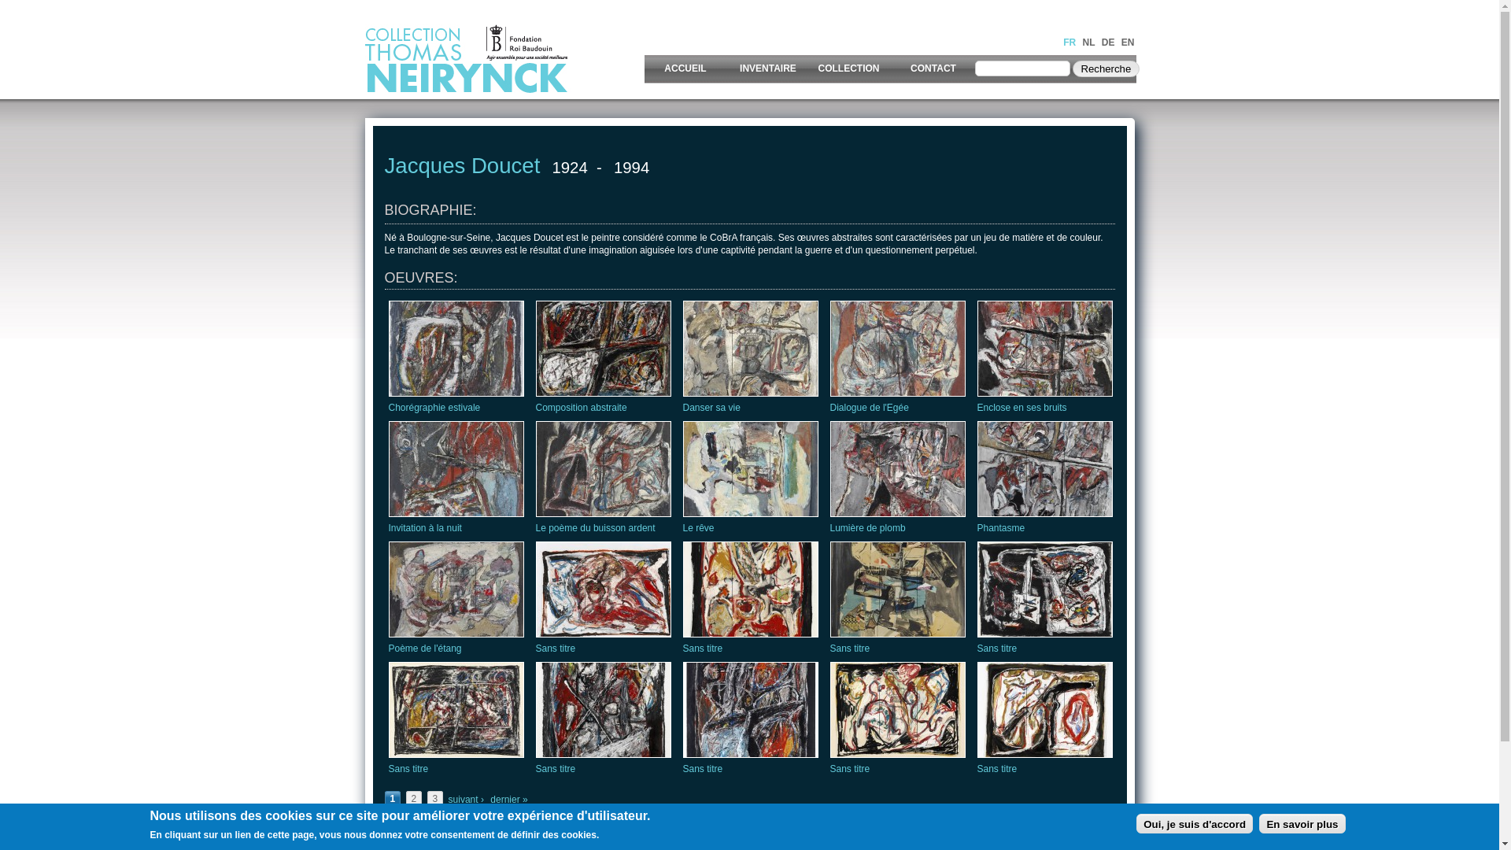  I want to click on Sans titre, so click(556, 649).